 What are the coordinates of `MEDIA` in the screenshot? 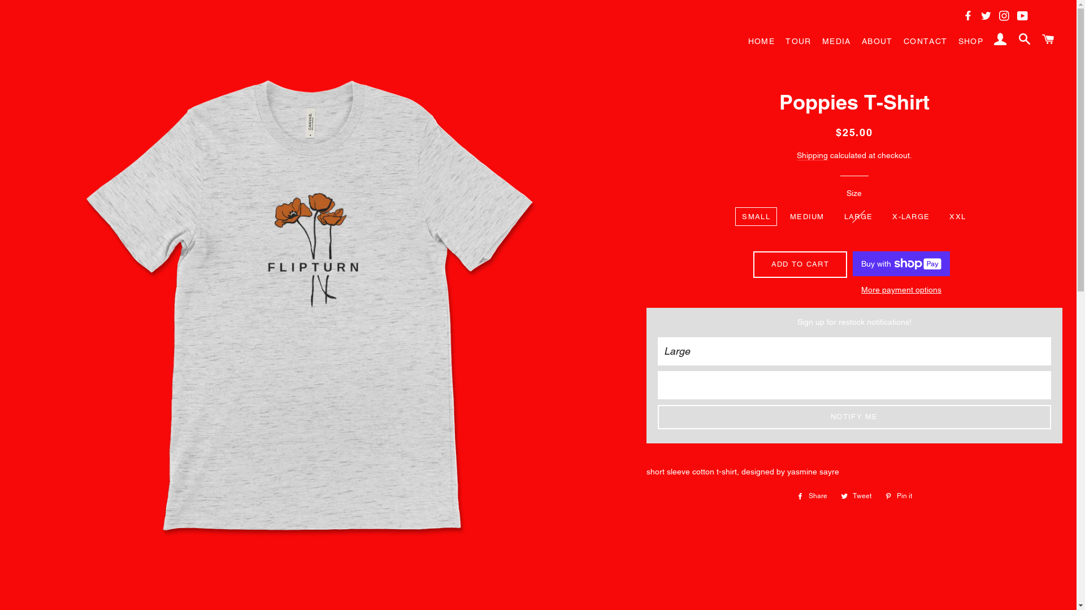 It's located at (836, 42).